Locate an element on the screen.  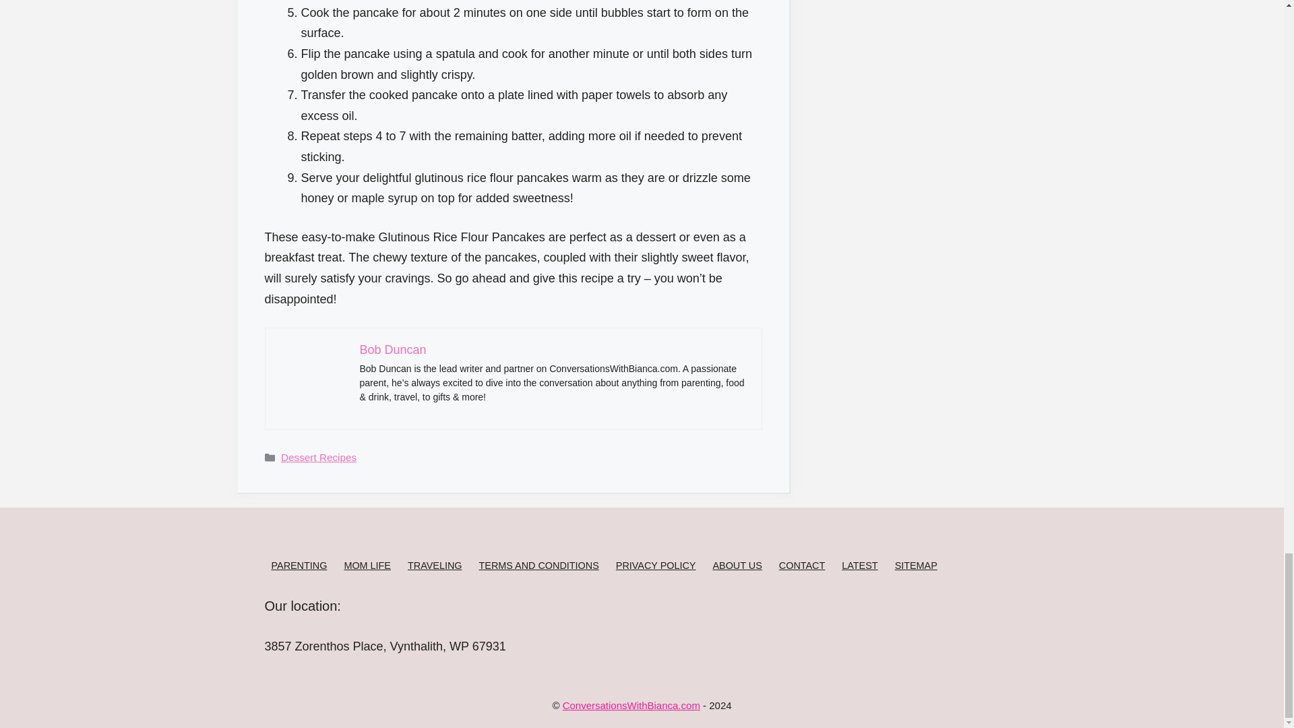
PARENTING is located at coordinates (299, 565).